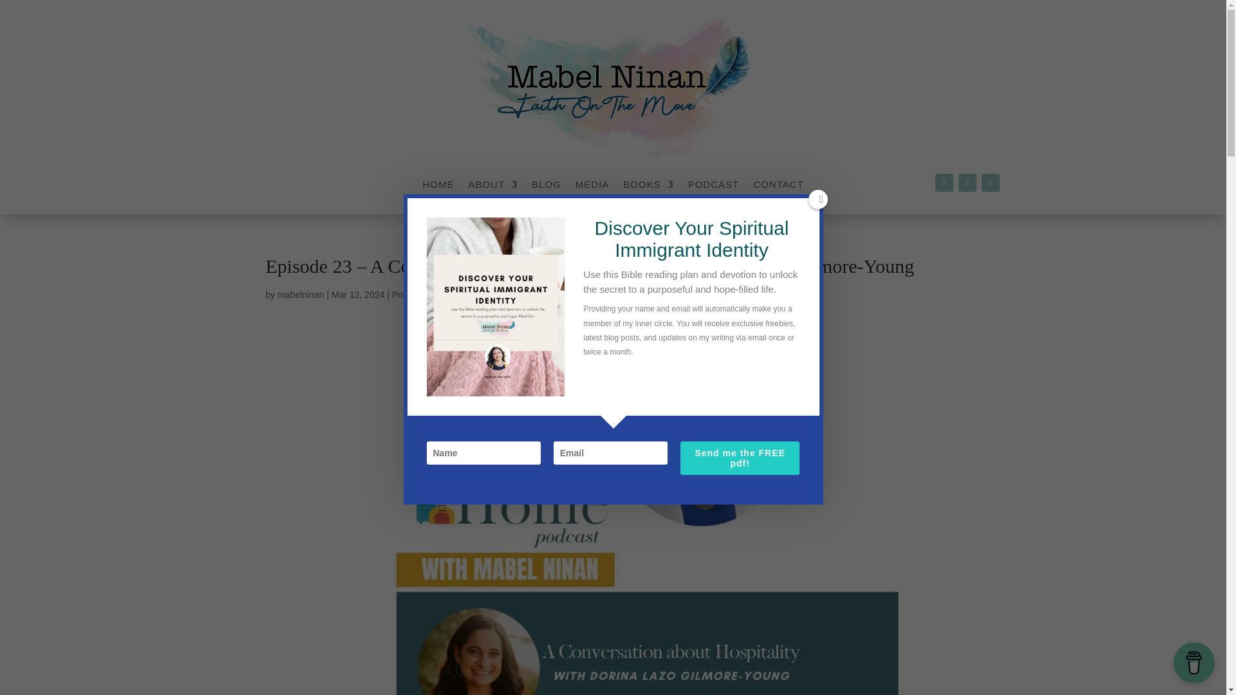  Describe the element at coordinates (648, 187) in the screenshot. I see `BOOKS` at that location.